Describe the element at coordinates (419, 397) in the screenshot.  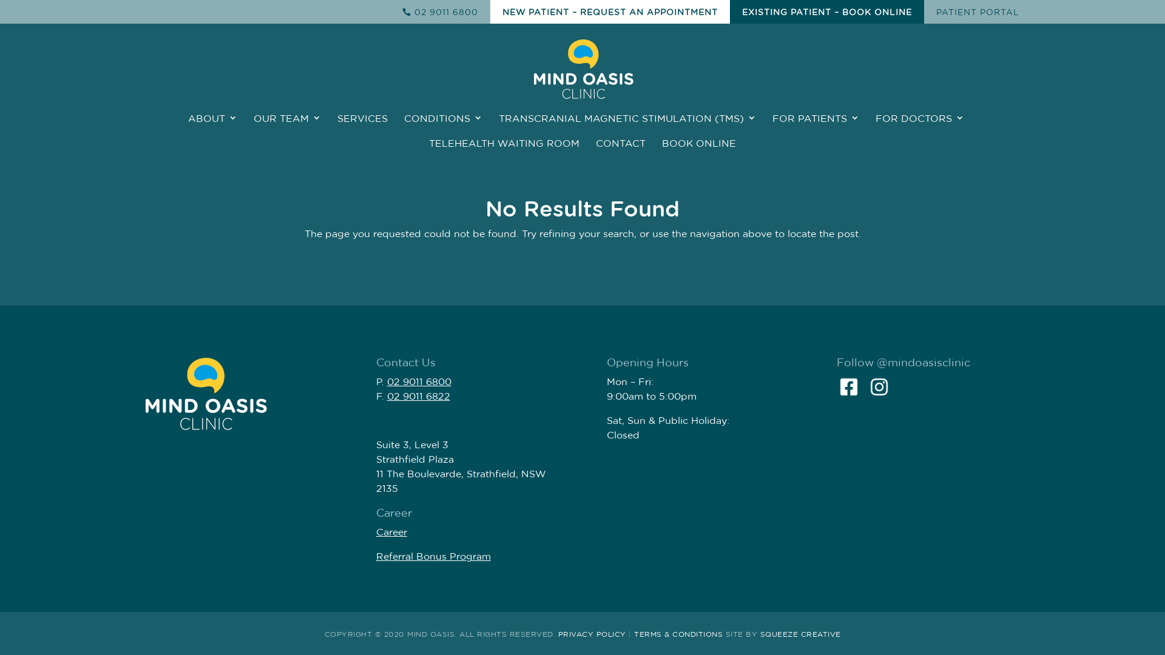
I see `02 9011 6822` at that location.